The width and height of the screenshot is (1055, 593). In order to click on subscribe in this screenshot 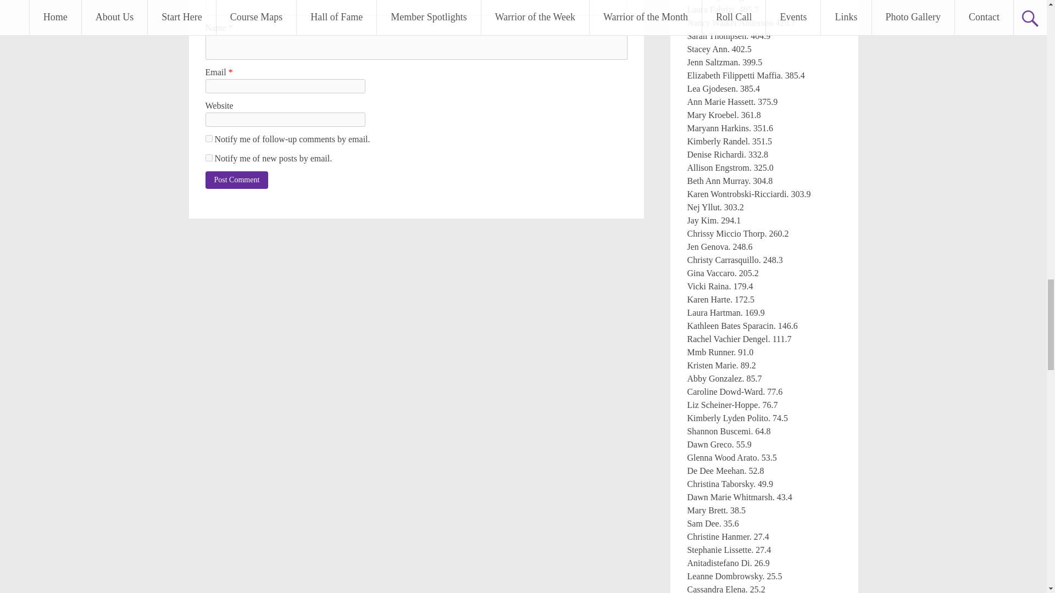, I will do `click(209, 157)`.